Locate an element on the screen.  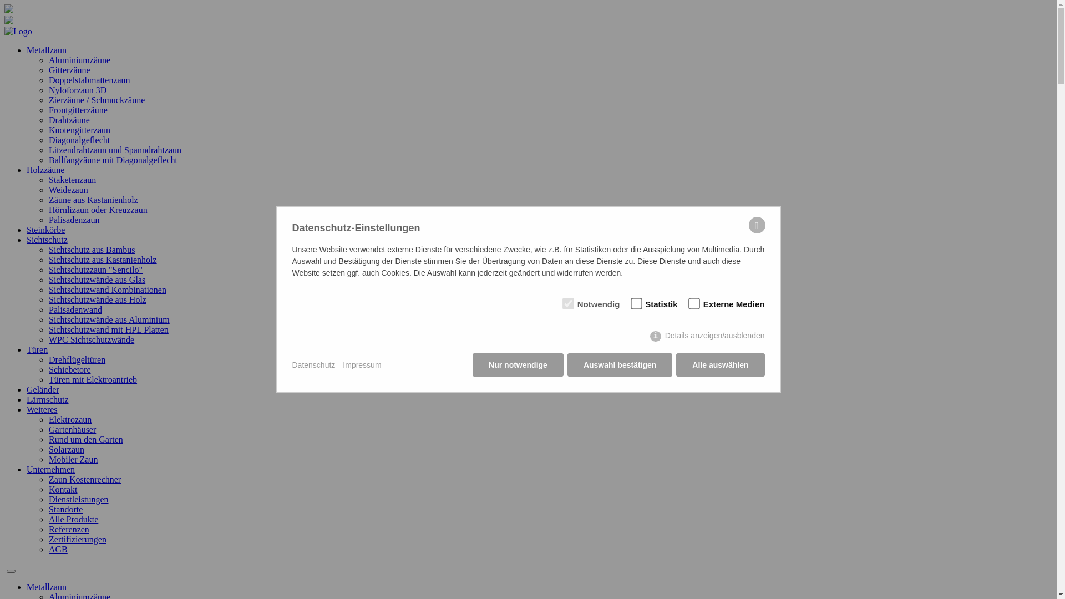
Metallzaun is located at coordinates (47, 50).